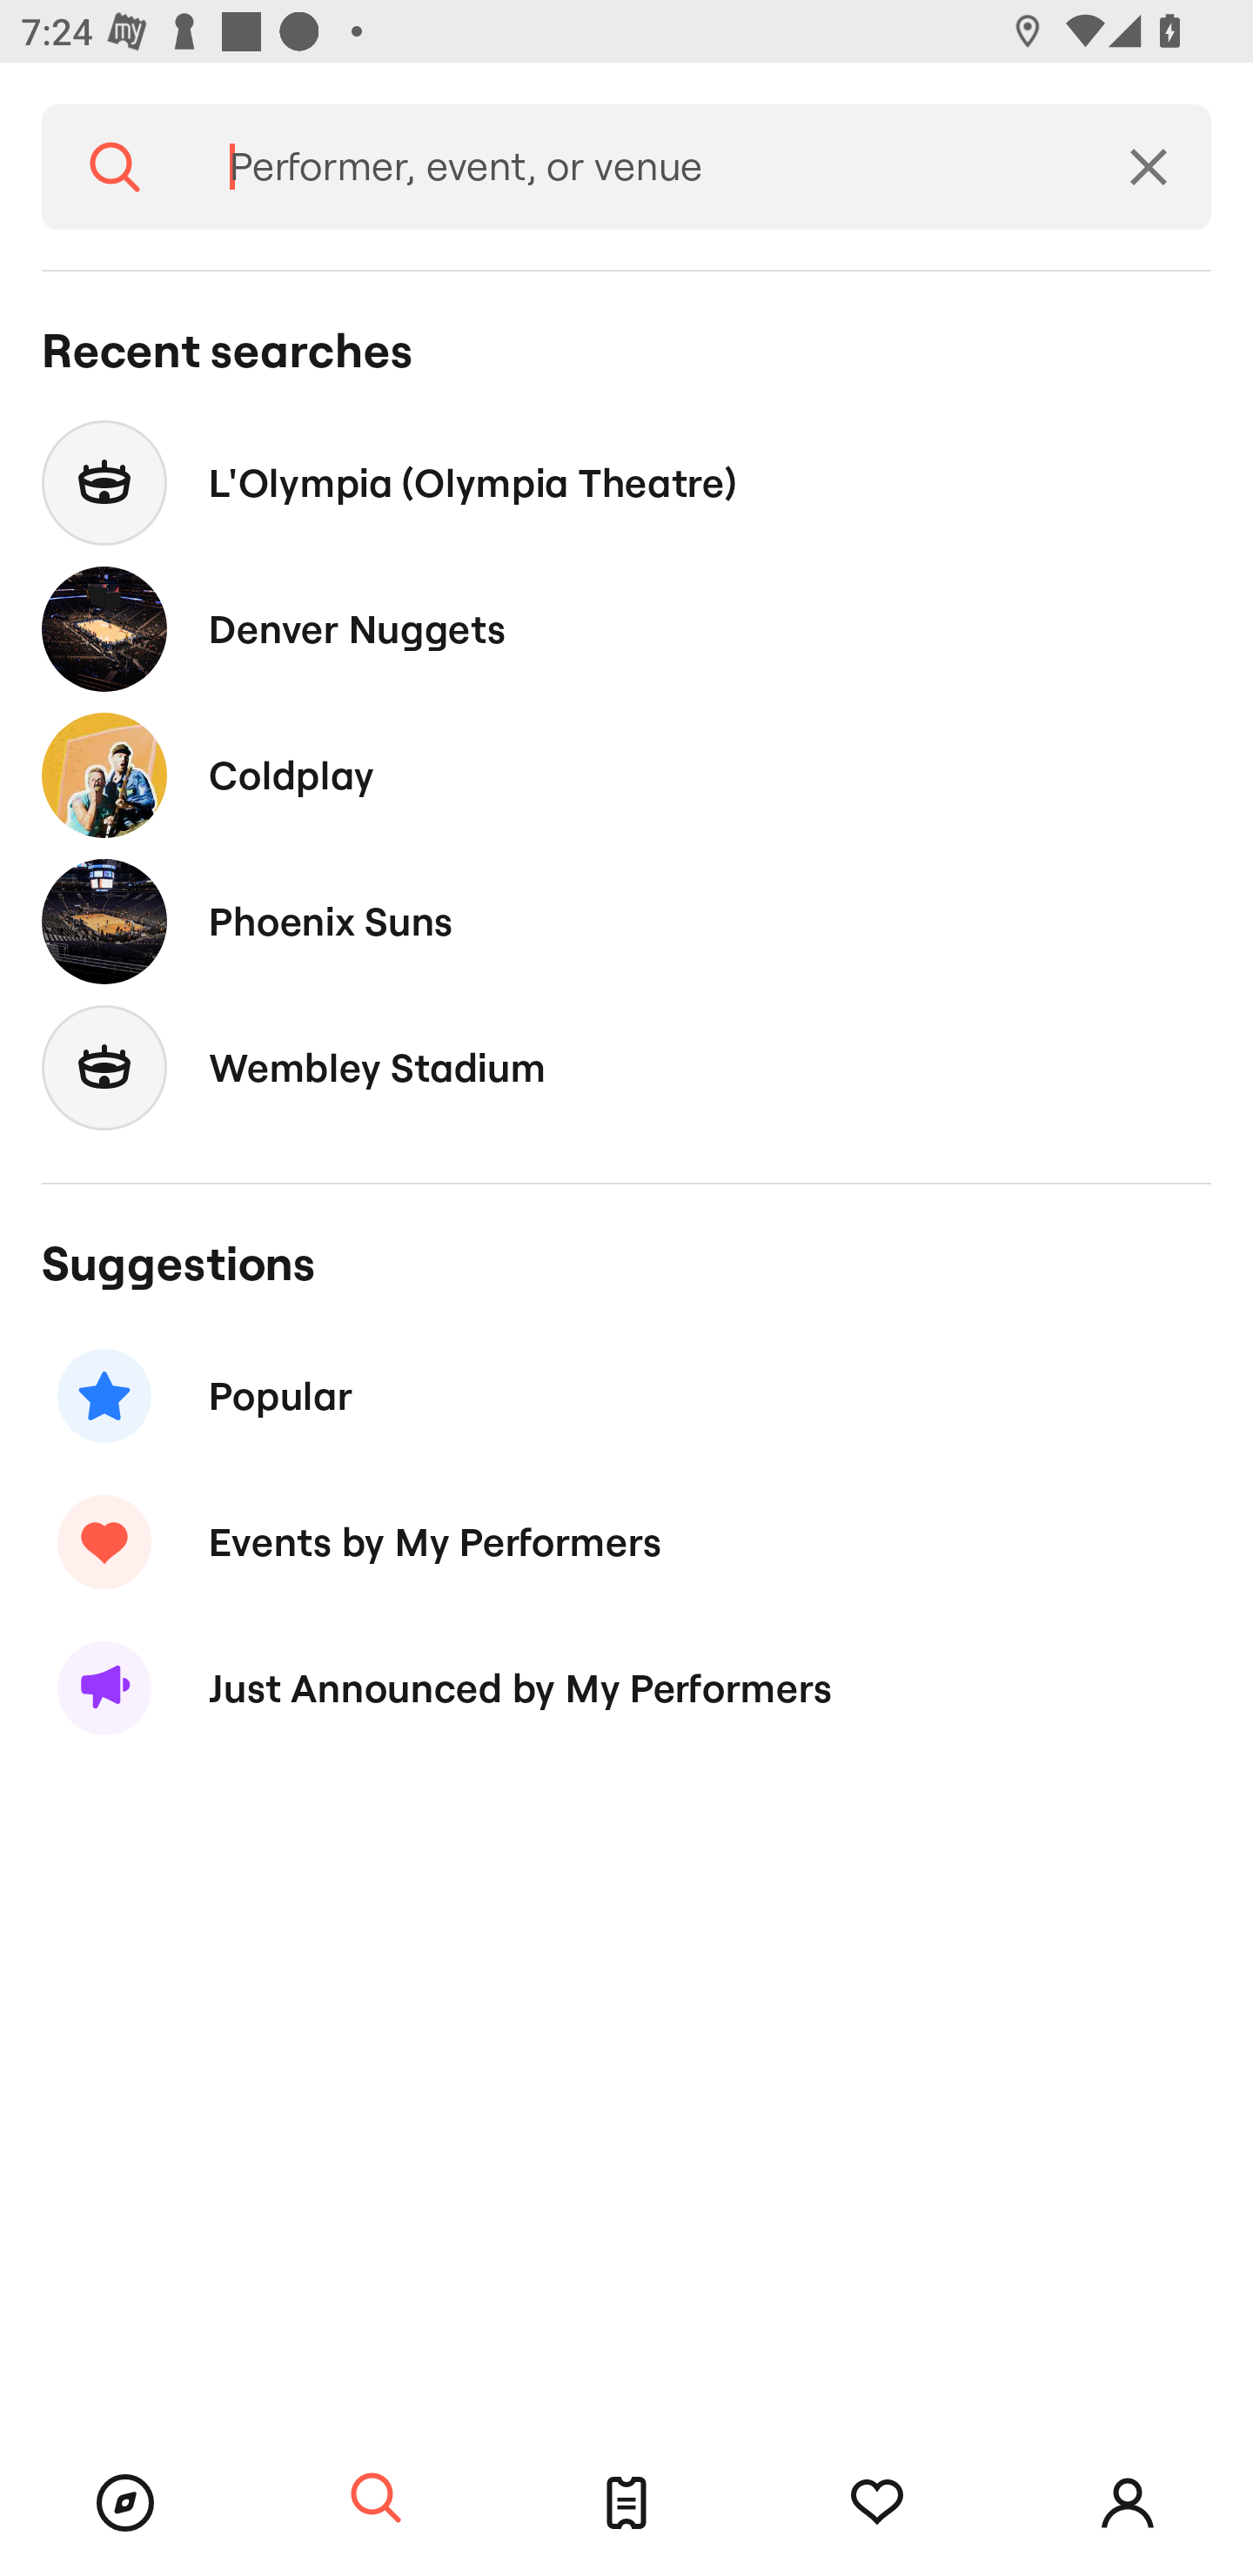 Image resolution: width=1253 pixels, height=2576 pixels. Describe the element at coordinates (626, 482) in the screenshot. I see `L'Olympia (Olympia Theatre)` at that location.